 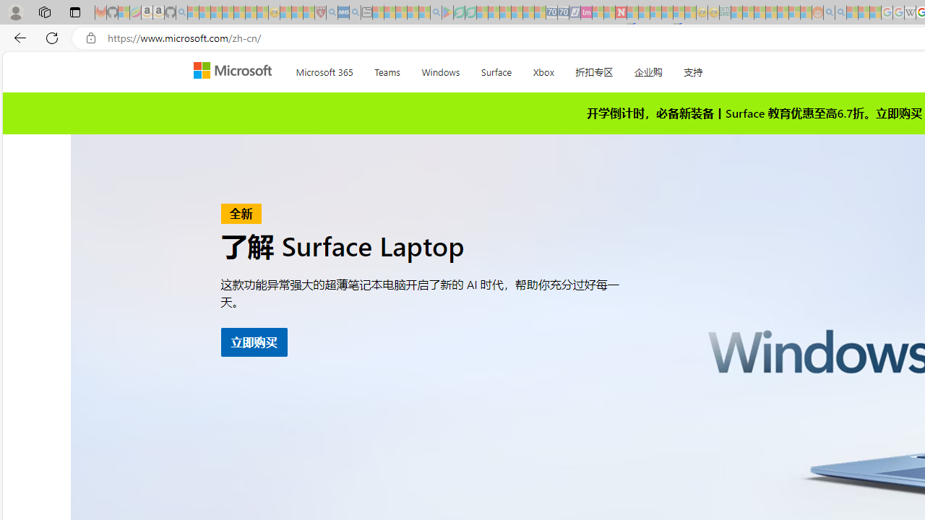 I want to click on New Report Confirms 2023 Was Record Hot | Watch - Sleeping, so click(x=239, y=13).